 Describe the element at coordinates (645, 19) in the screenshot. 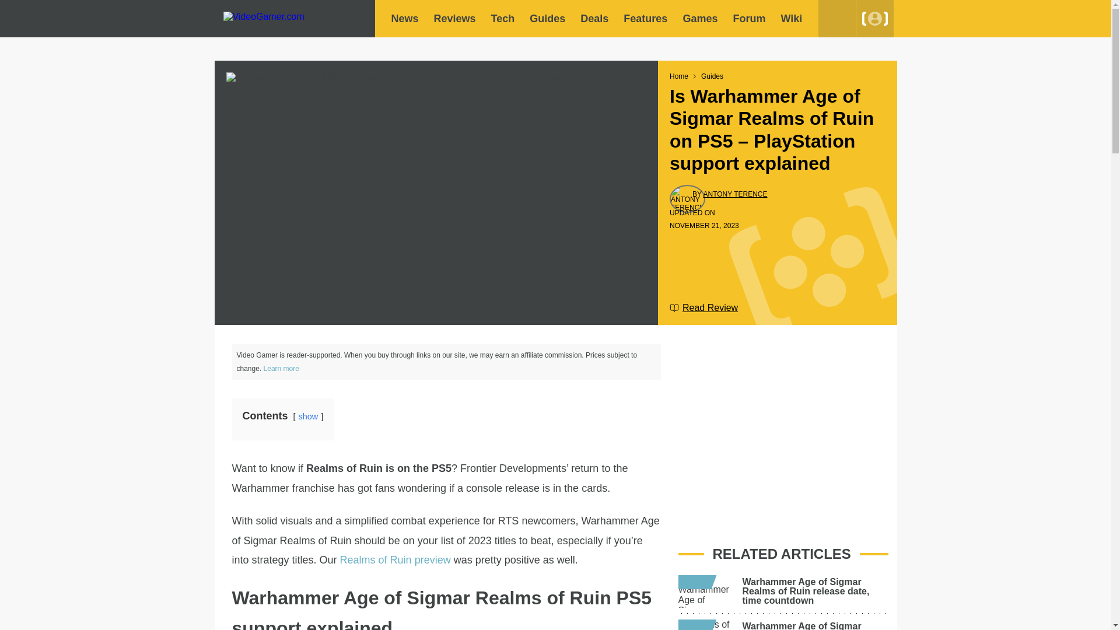

I see `Features` at that location.